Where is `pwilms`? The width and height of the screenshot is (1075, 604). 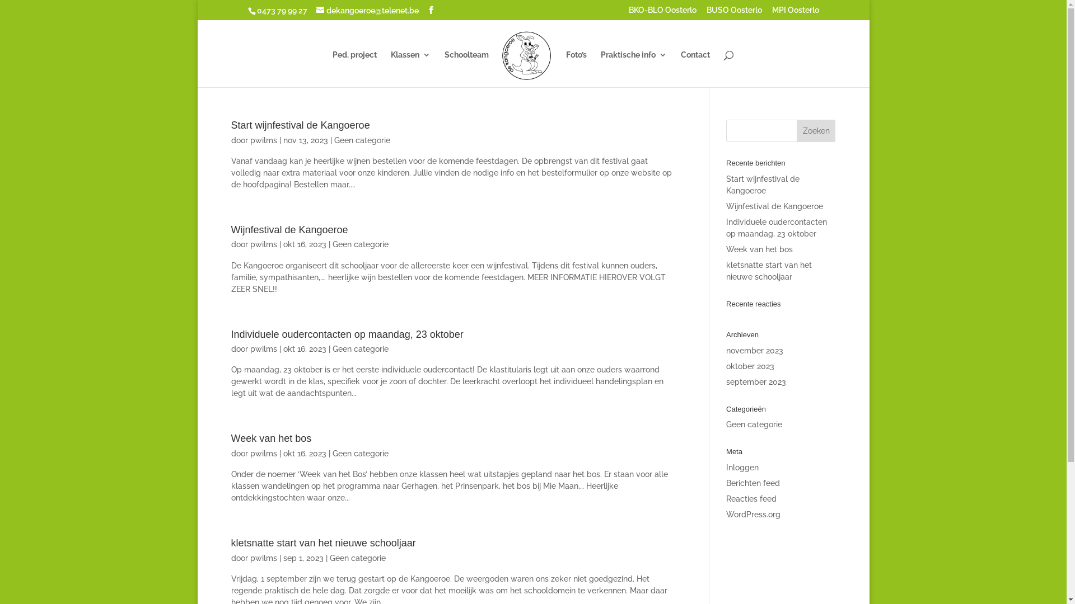 pwilms is located at coordinates (263, 244).